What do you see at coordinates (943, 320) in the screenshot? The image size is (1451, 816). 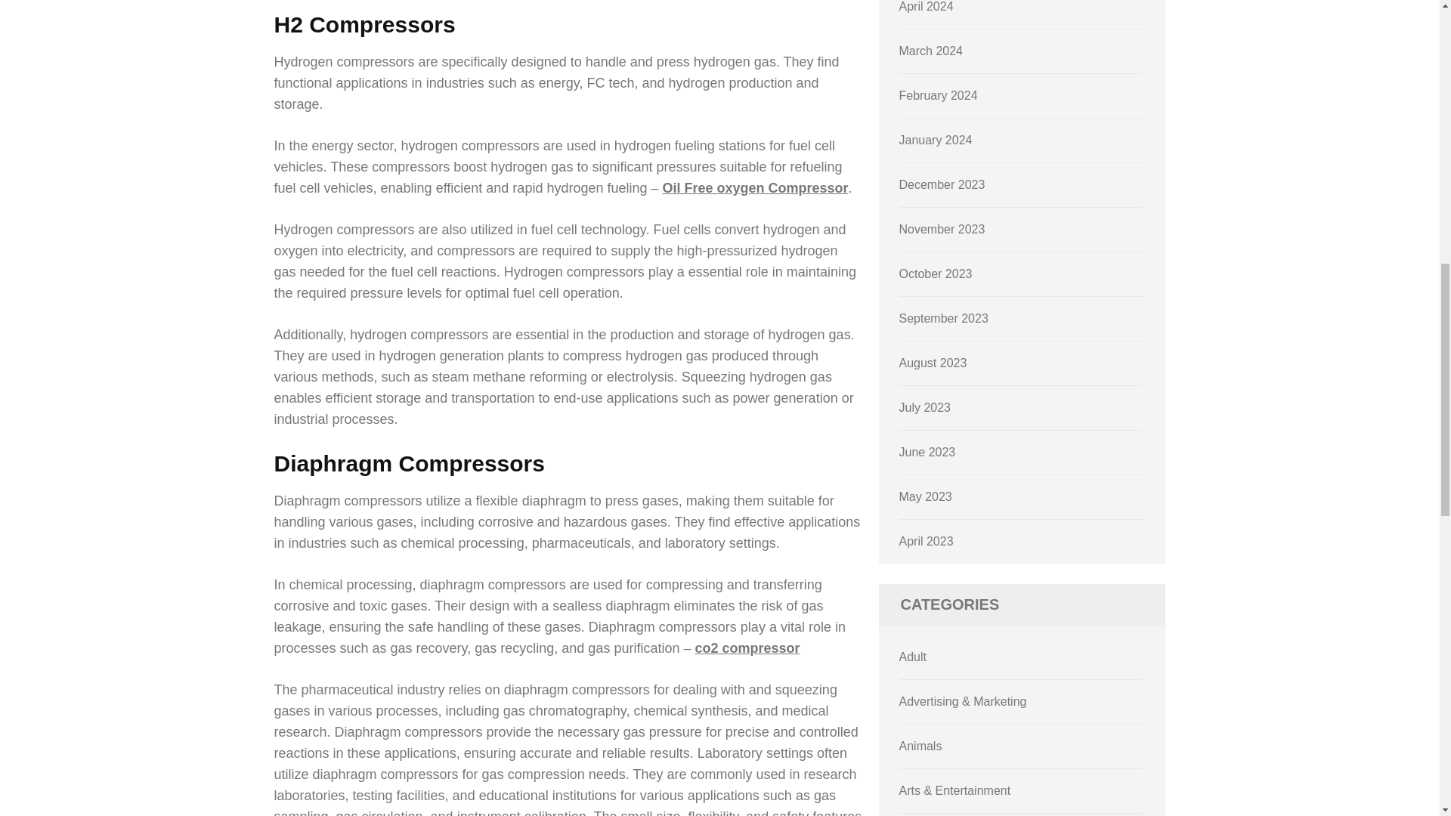 I see `September 2023` at bounding box center [943, 320].